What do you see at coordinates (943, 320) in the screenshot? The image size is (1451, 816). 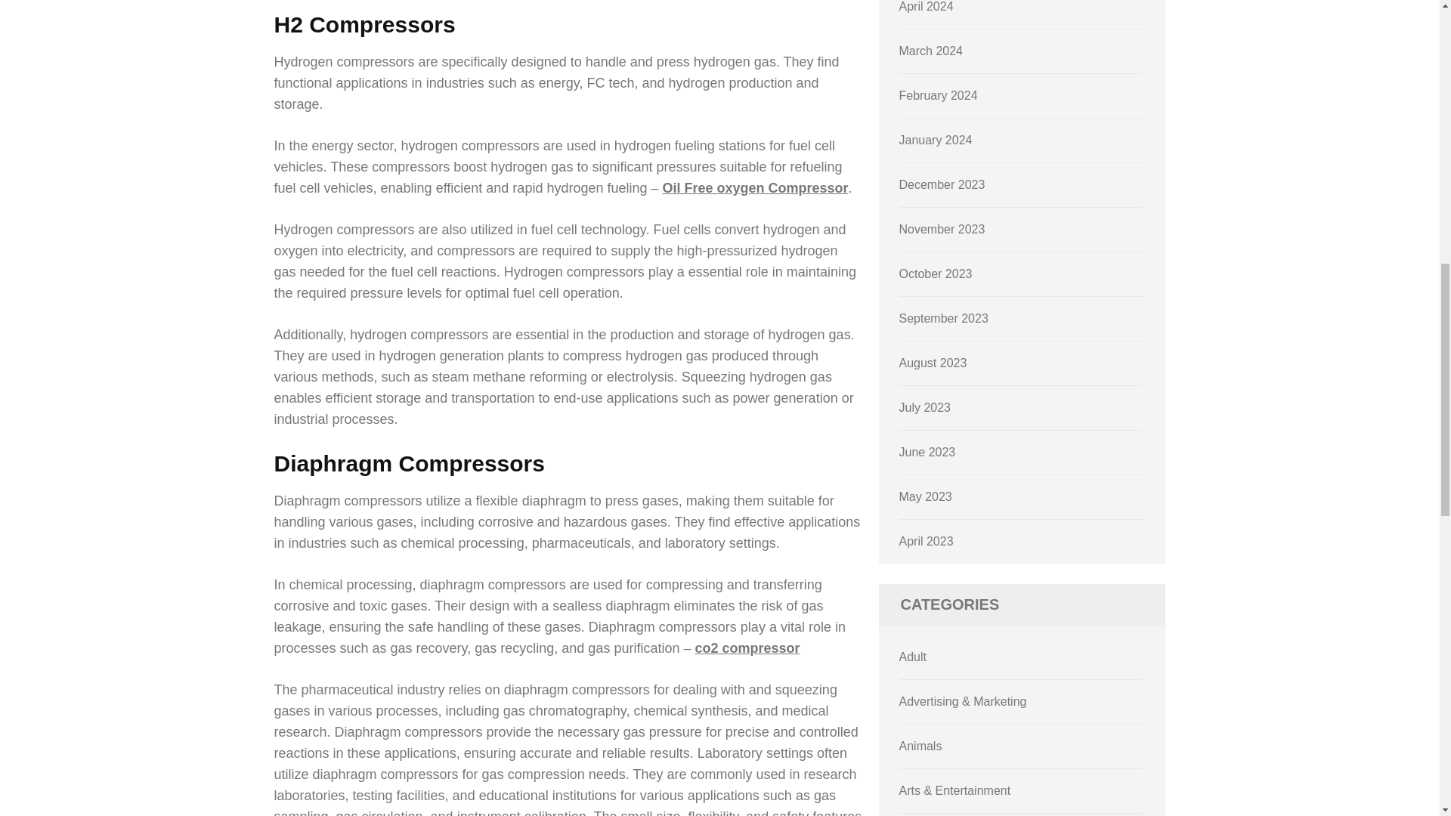 I see `September 2023` at bounding box center [943, 320].